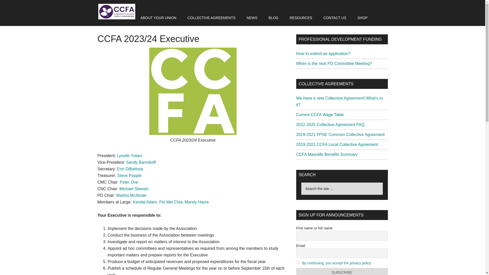 This screenshot has height=275, width=489. What do you see at coordinates (211, 18) in the screenshot?
I see `COLLECTIVE AGREEMENTS` at bounding box center [211, 18].